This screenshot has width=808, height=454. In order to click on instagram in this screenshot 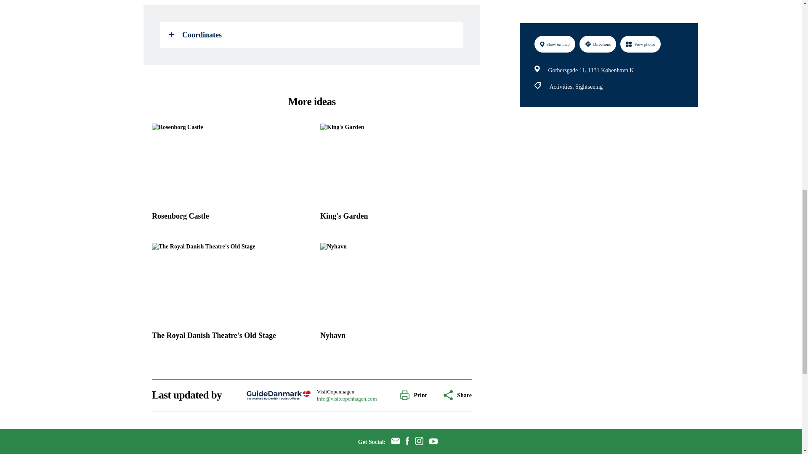, I will do `click(419, 442)`.